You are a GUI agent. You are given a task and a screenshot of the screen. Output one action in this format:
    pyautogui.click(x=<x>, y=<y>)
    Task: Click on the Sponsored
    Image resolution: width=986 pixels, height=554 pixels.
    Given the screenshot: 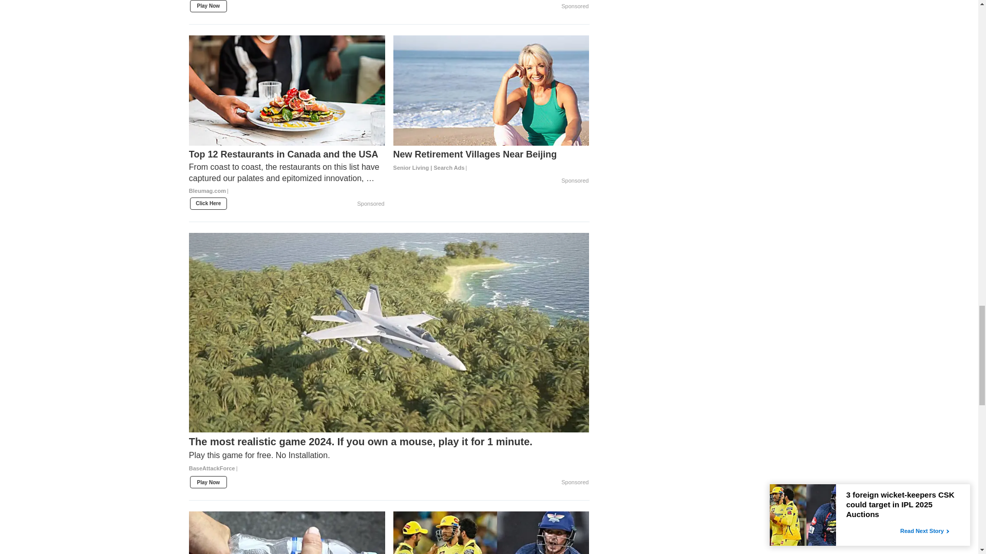 What is the action you would take?
    pyautogui.click(x=575, y=6)
    